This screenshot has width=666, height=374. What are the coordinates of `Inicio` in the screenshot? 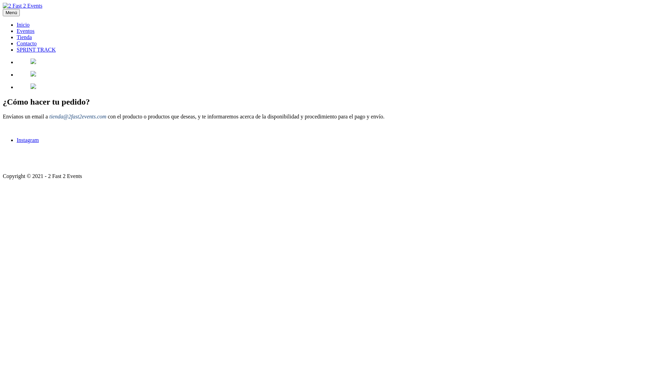 It's located at (23, 25).